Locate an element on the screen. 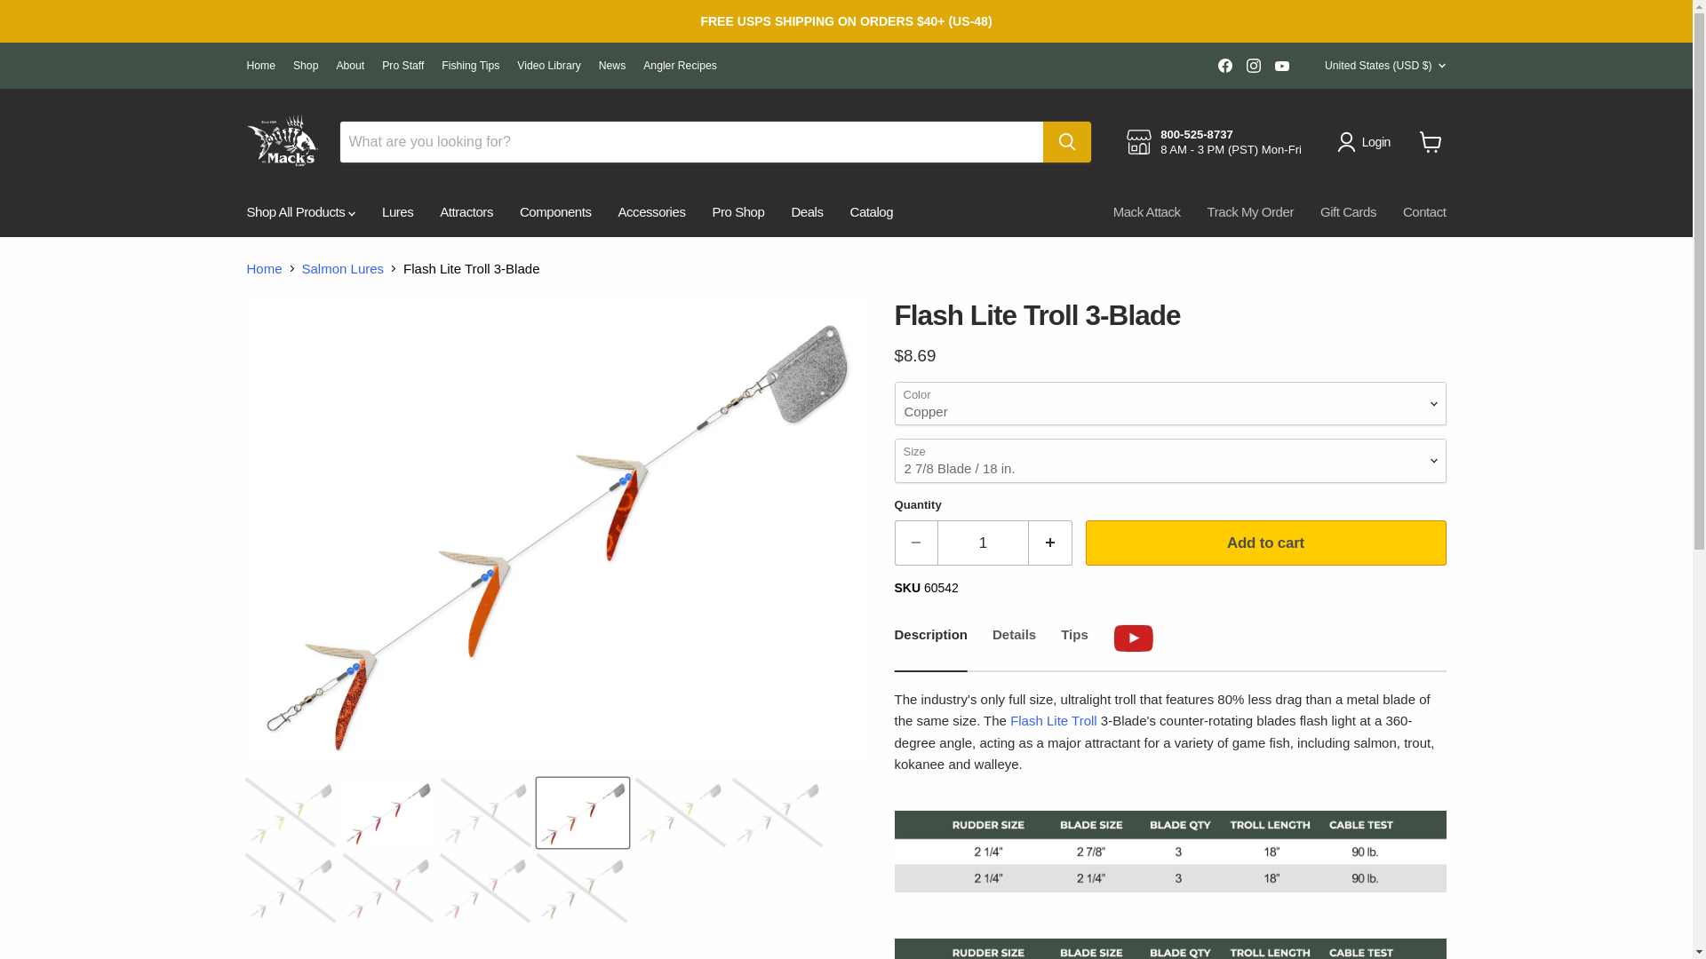  Find us on YouTube is located at coordinates (1281, 66).